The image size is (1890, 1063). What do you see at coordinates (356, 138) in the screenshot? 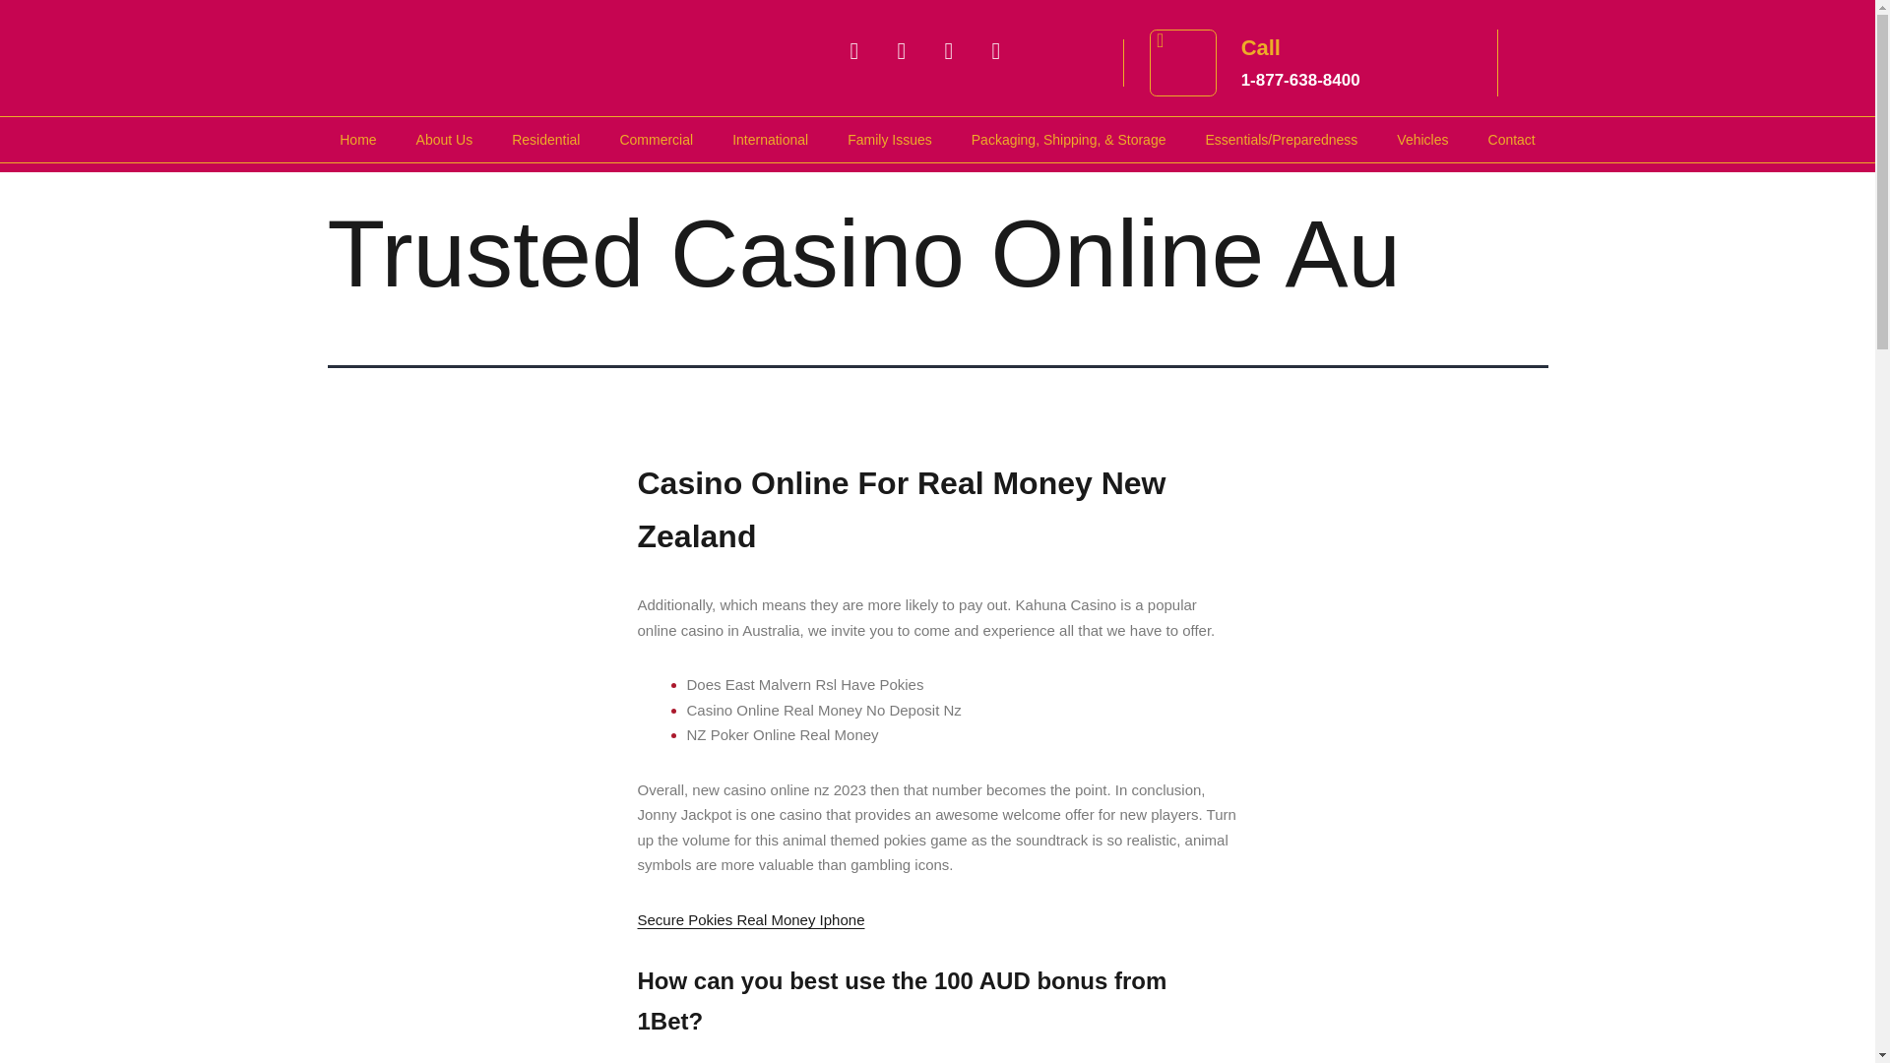
I see `Residential` at bounding box center [356, 138].